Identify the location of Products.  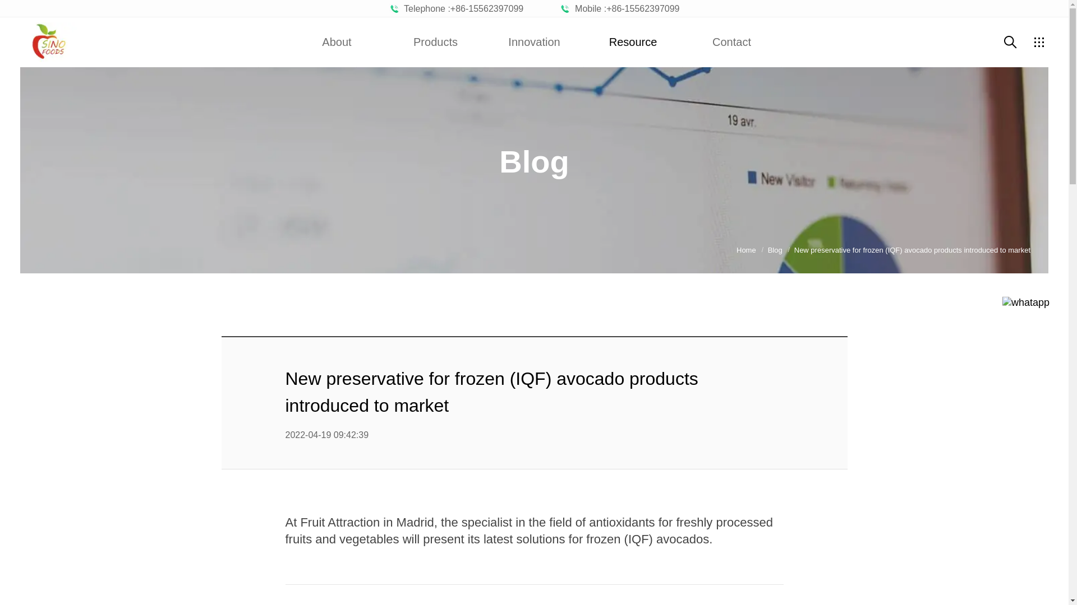
(435, 41).